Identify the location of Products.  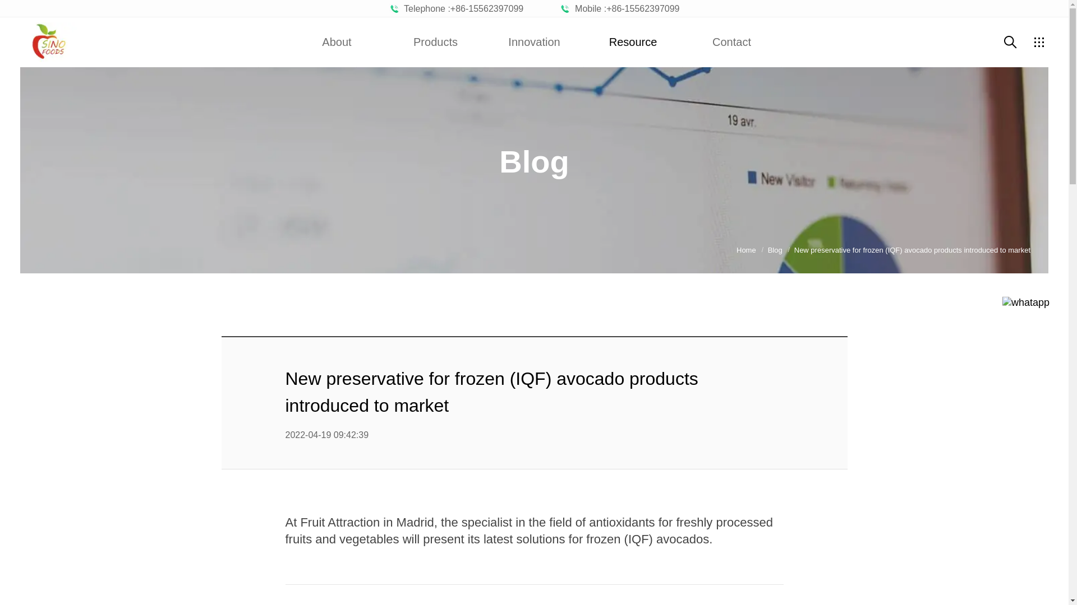
(435, 41).